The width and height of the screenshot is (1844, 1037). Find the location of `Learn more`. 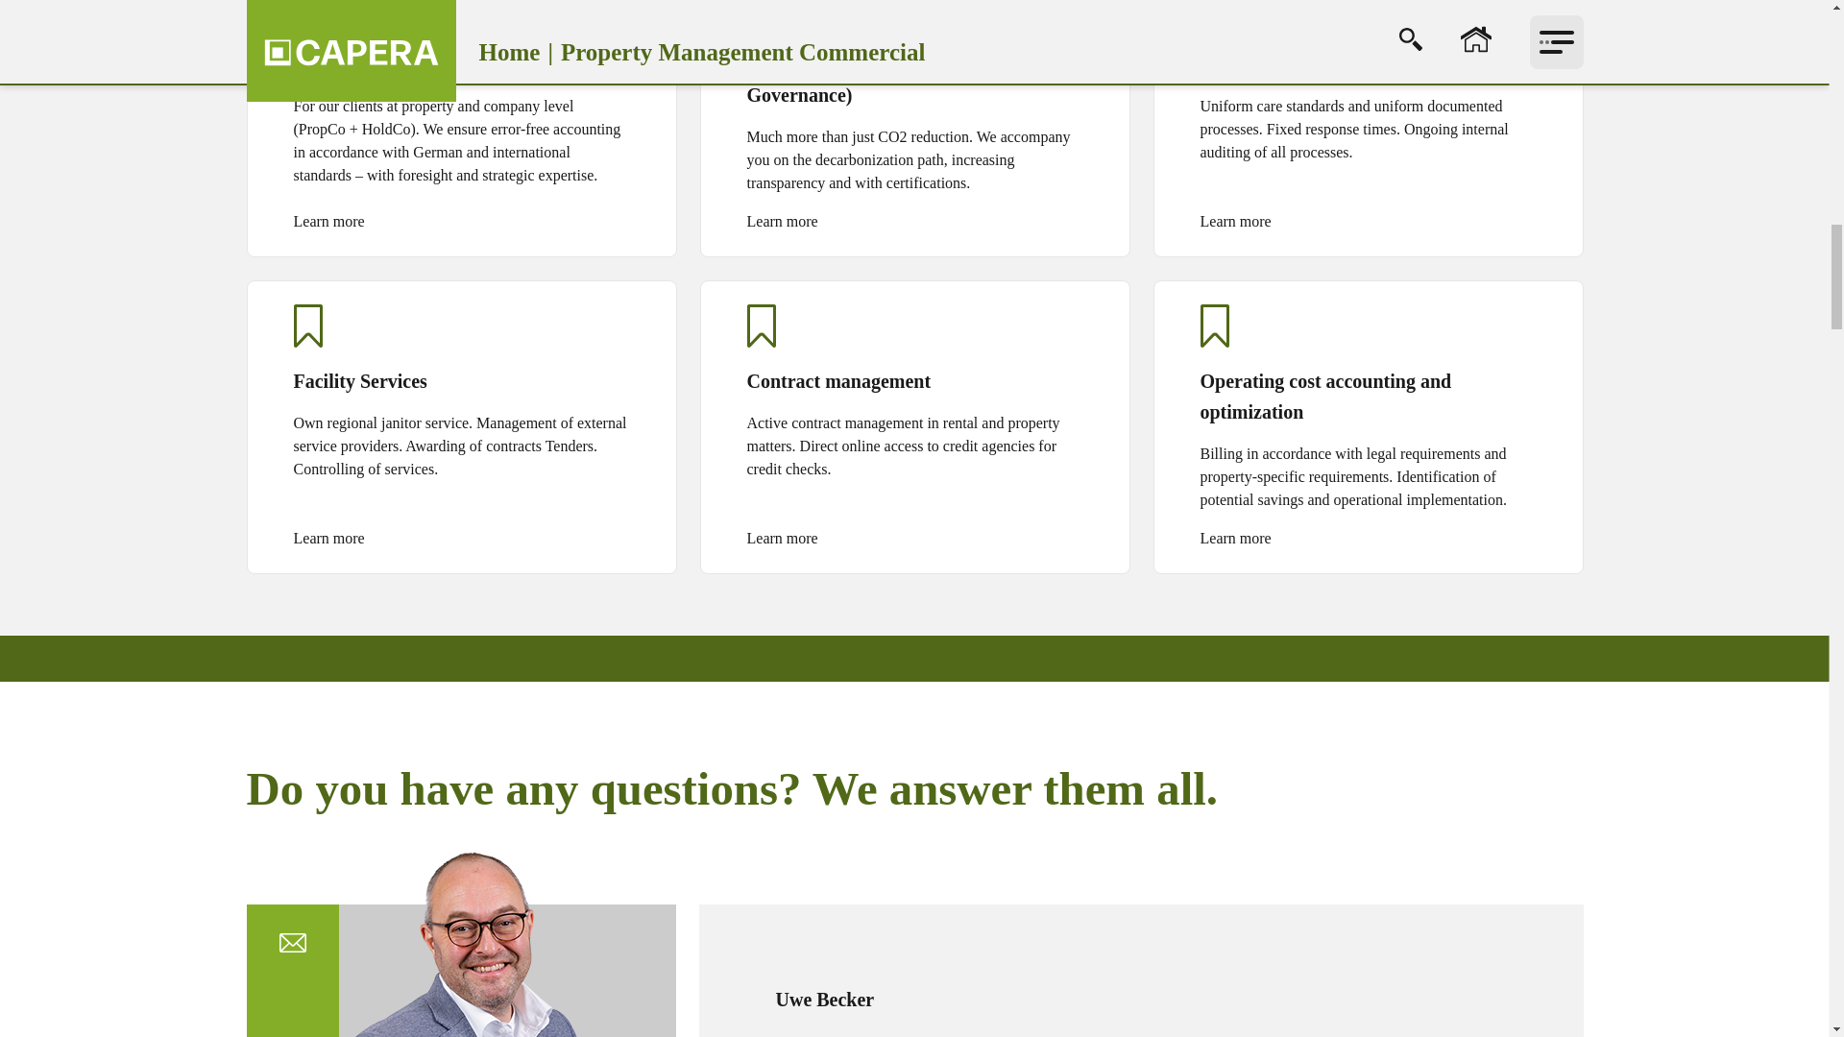

Learn more is located at coordinates (782, 222).